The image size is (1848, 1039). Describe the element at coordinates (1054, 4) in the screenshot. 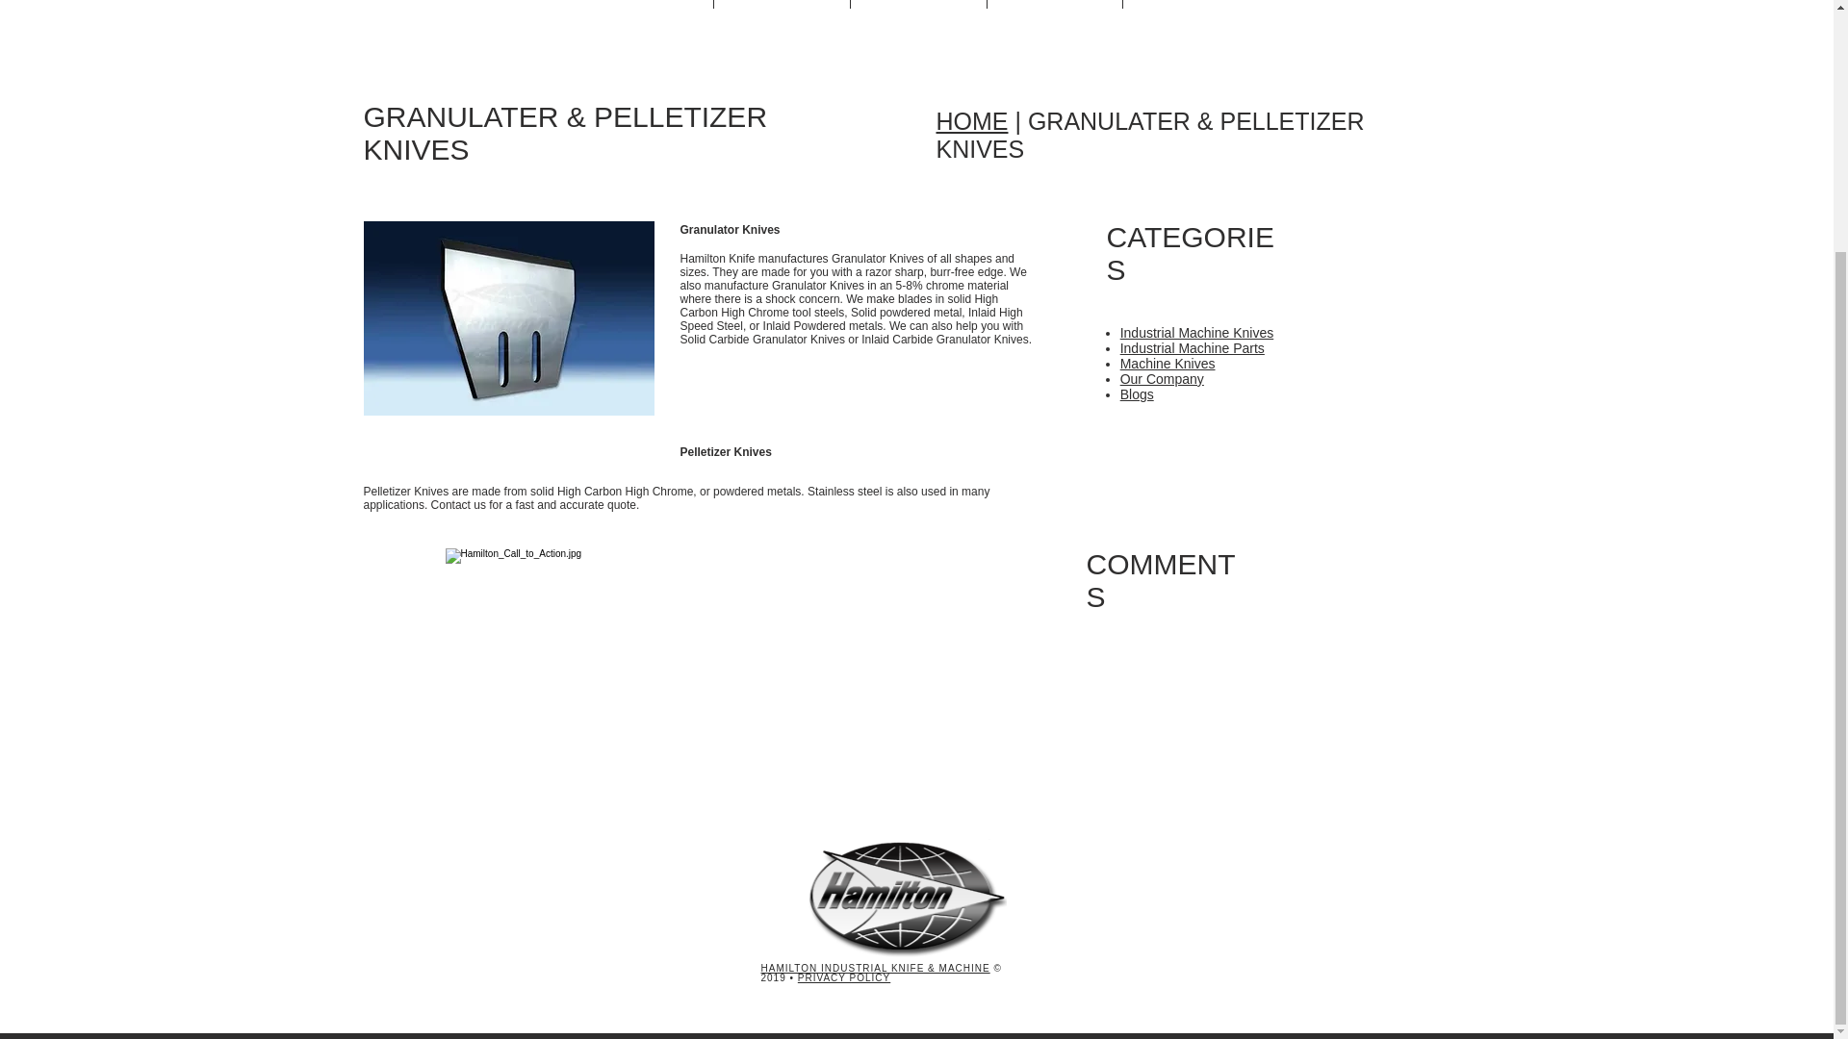

I see `SERVICES` at that location.